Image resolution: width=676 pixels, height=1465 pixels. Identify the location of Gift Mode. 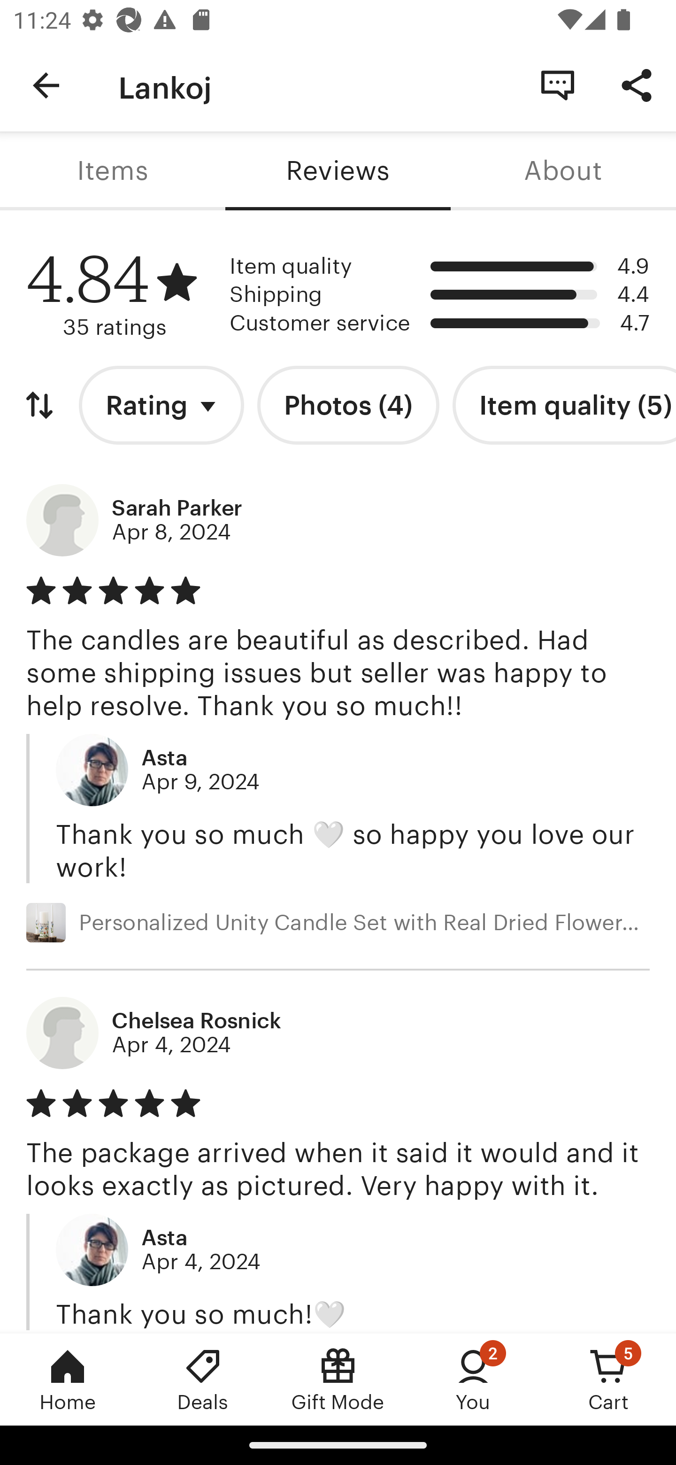
(338, 1379).